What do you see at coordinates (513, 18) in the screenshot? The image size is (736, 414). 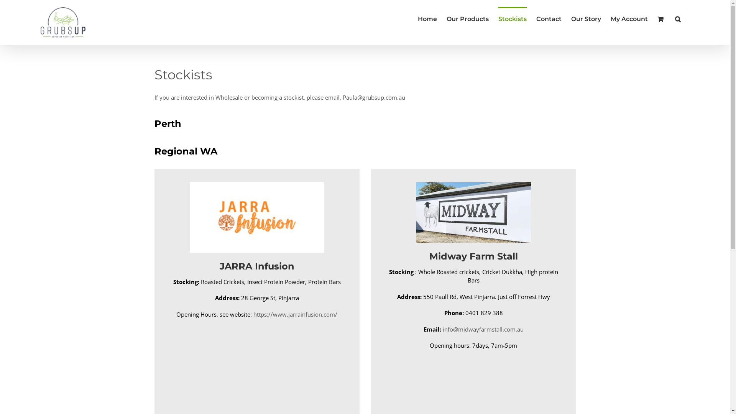 I see `Stockists` at bounding box center [513, 18].